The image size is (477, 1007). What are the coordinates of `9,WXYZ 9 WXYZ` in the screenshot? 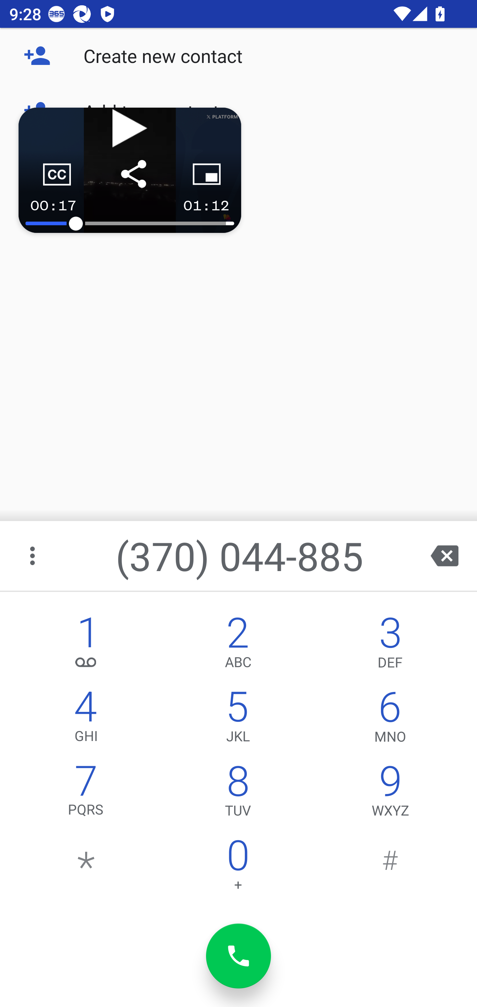 It's located at (390, 794).